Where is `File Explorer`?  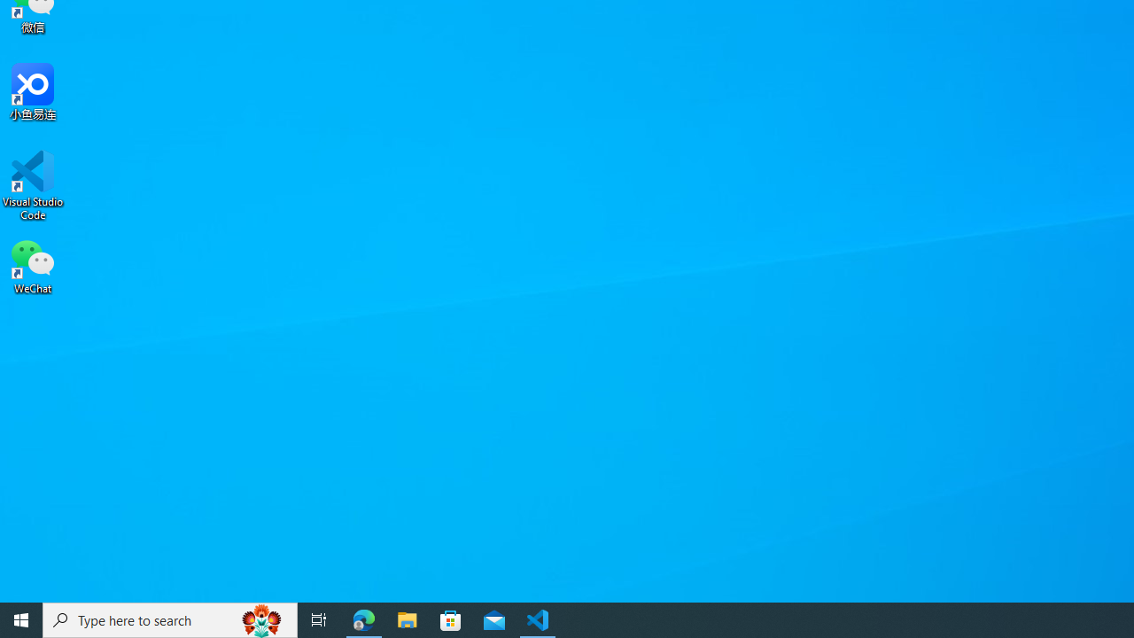
File Explorer is located at coordinates (408, 620).